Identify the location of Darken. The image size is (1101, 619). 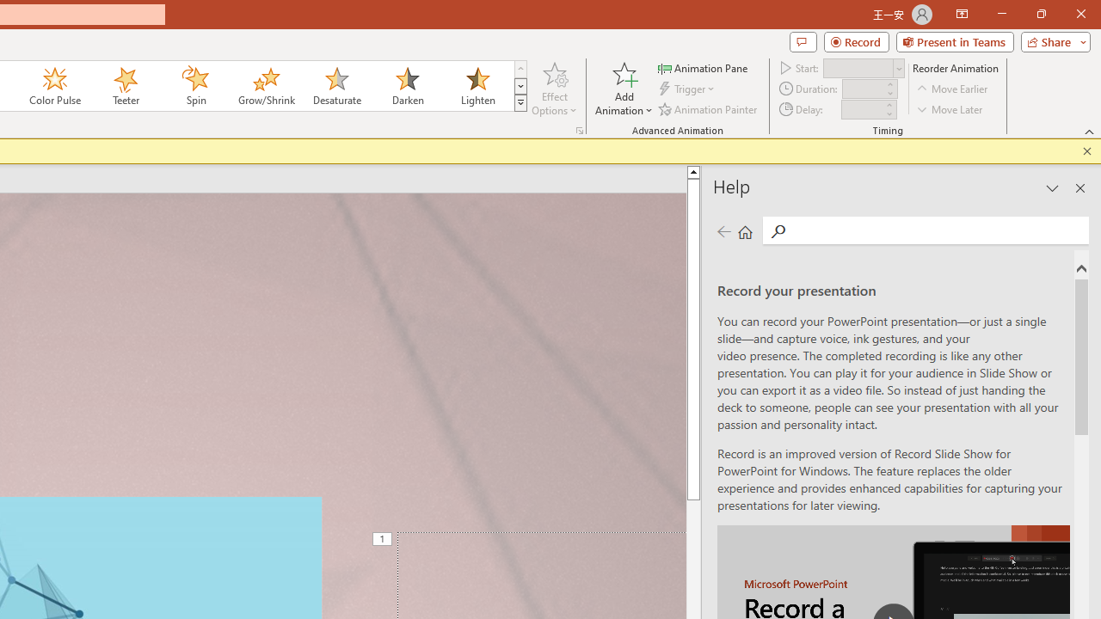
(407, 86).